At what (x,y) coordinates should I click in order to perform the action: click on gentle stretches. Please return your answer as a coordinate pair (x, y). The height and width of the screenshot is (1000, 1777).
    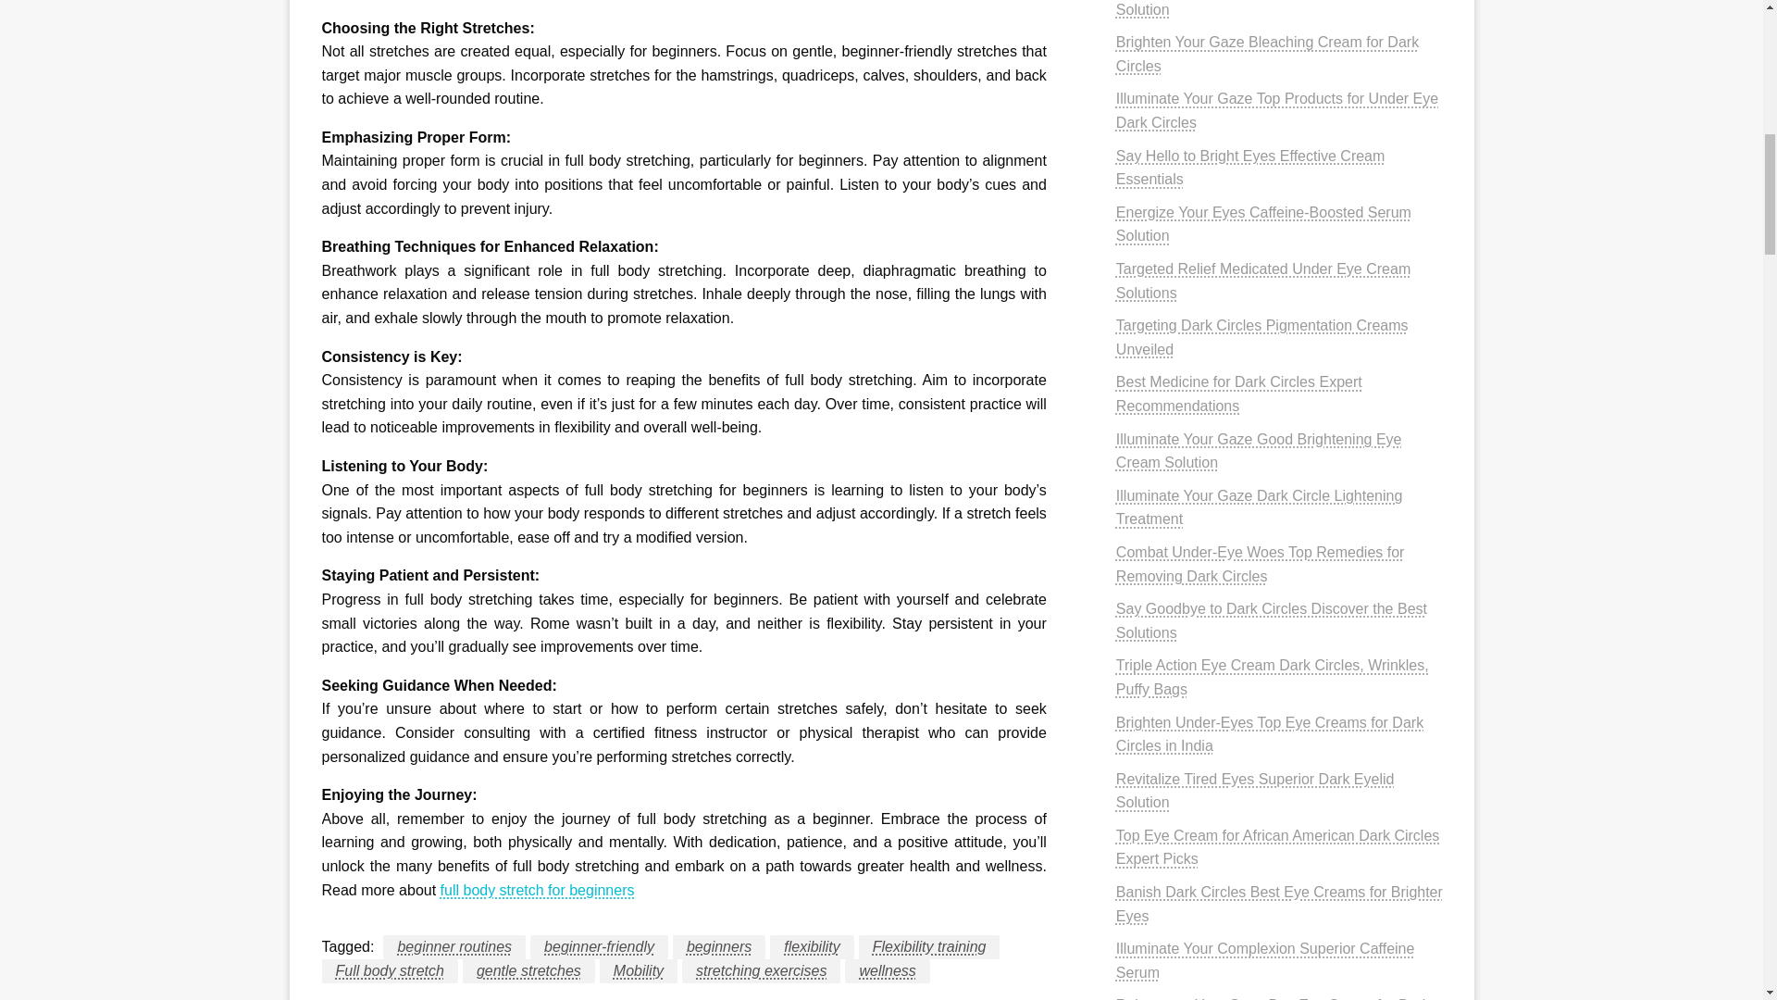
    Looking at the image, I should click on (528, 970).